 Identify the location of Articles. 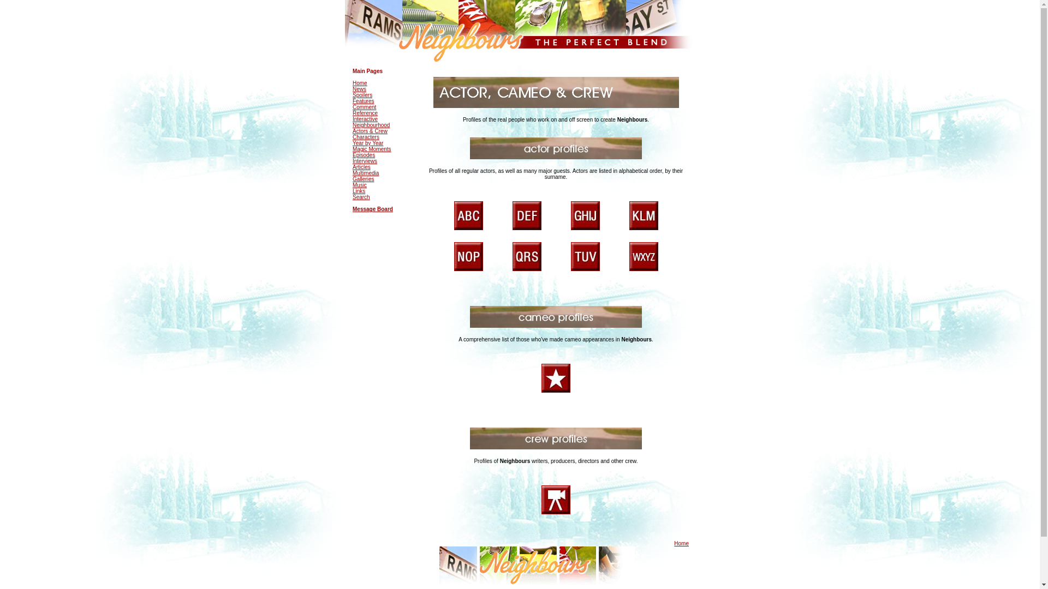
(361, 167).